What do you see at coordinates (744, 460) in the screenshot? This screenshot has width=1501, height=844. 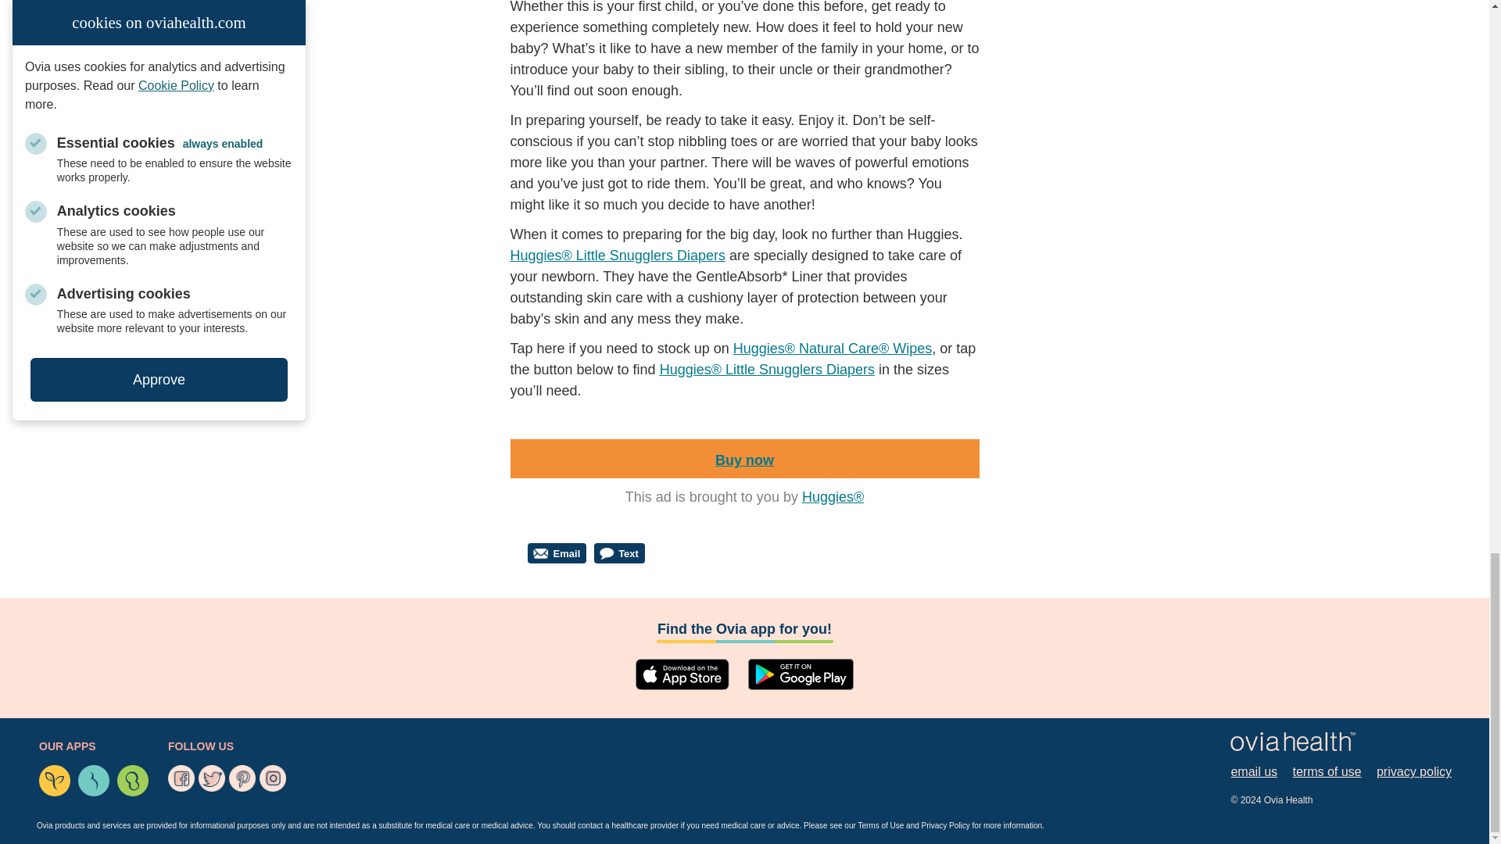 I see `Buy now` at bounding box center [744, 460].